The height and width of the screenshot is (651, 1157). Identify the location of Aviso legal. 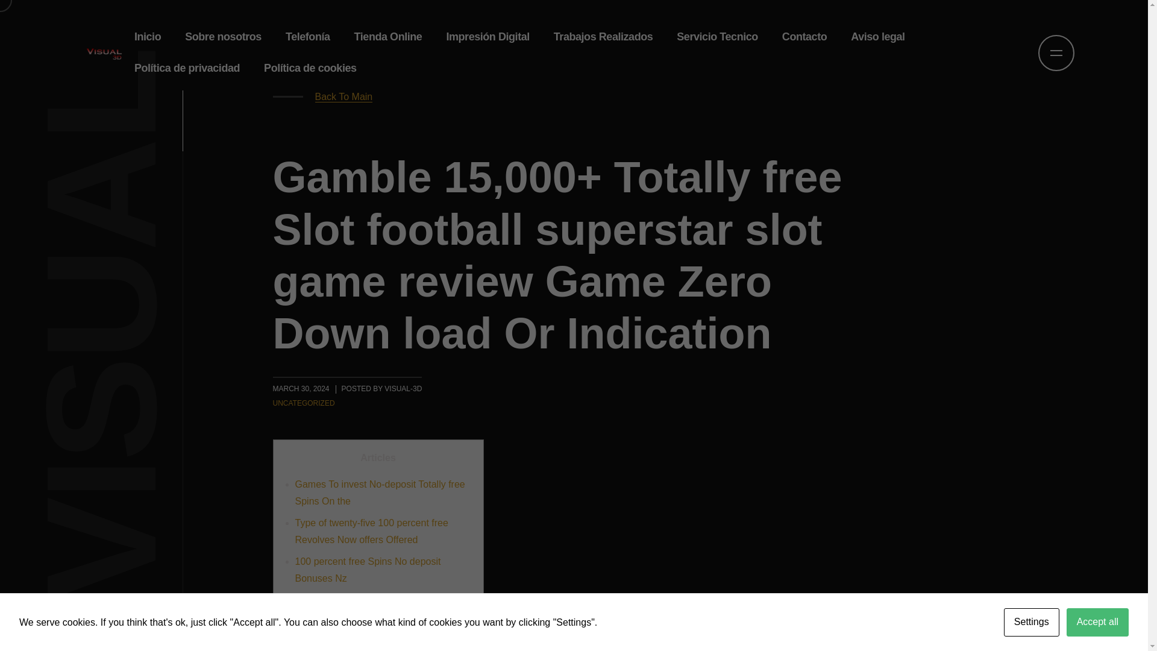
(877, 37).